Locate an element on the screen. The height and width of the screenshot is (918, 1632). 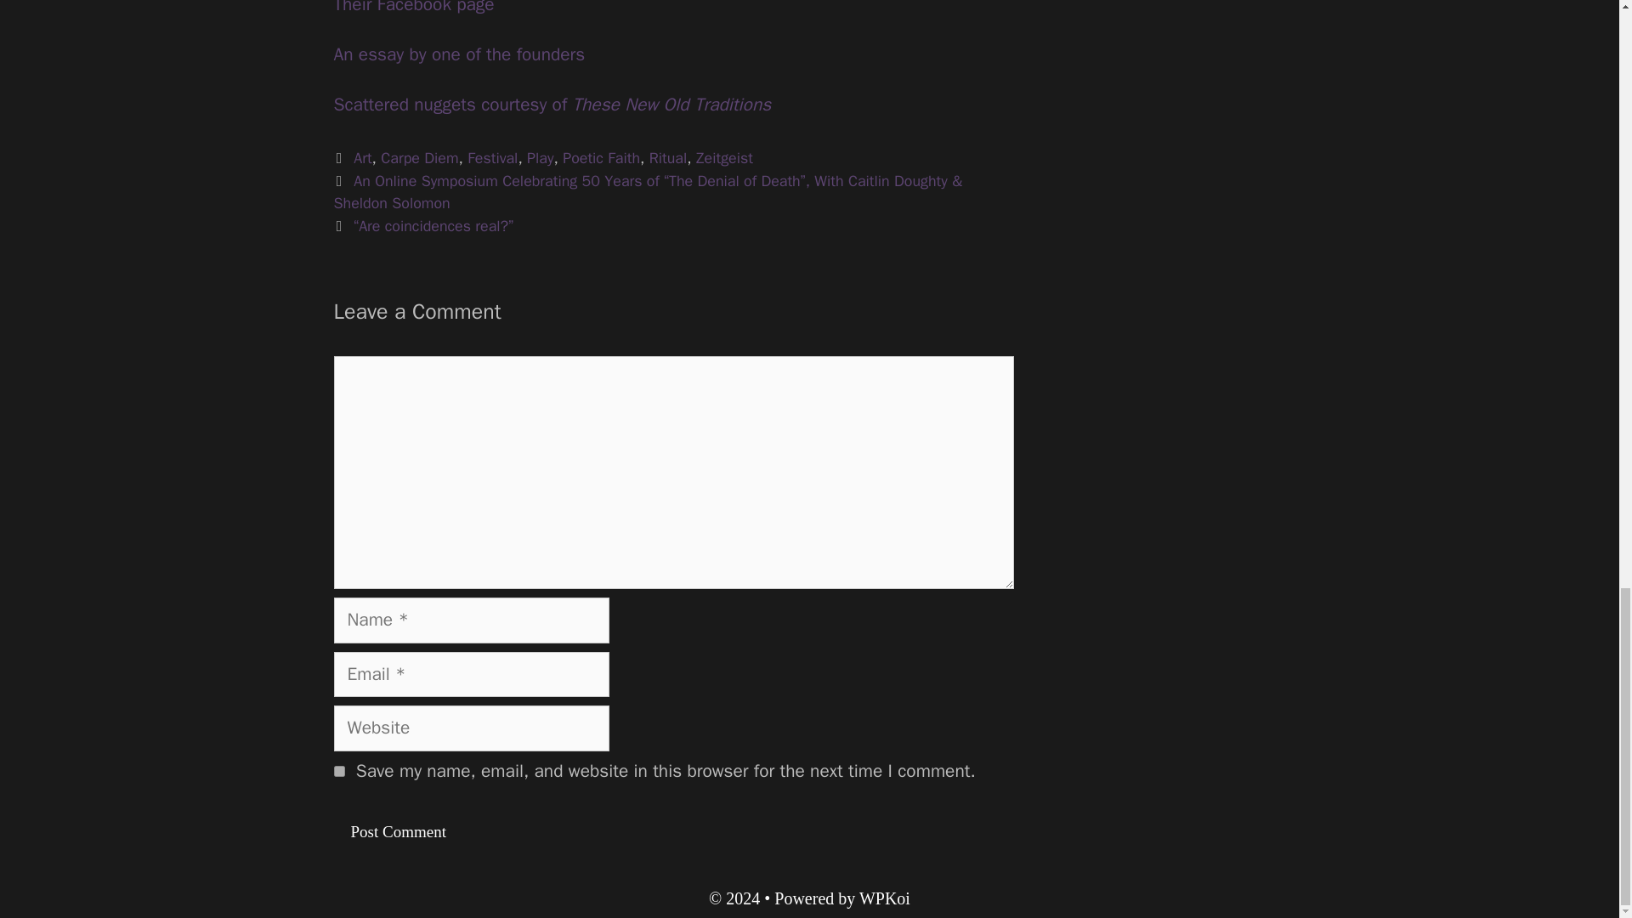
Post Comment is located at coordinates (397, 832).